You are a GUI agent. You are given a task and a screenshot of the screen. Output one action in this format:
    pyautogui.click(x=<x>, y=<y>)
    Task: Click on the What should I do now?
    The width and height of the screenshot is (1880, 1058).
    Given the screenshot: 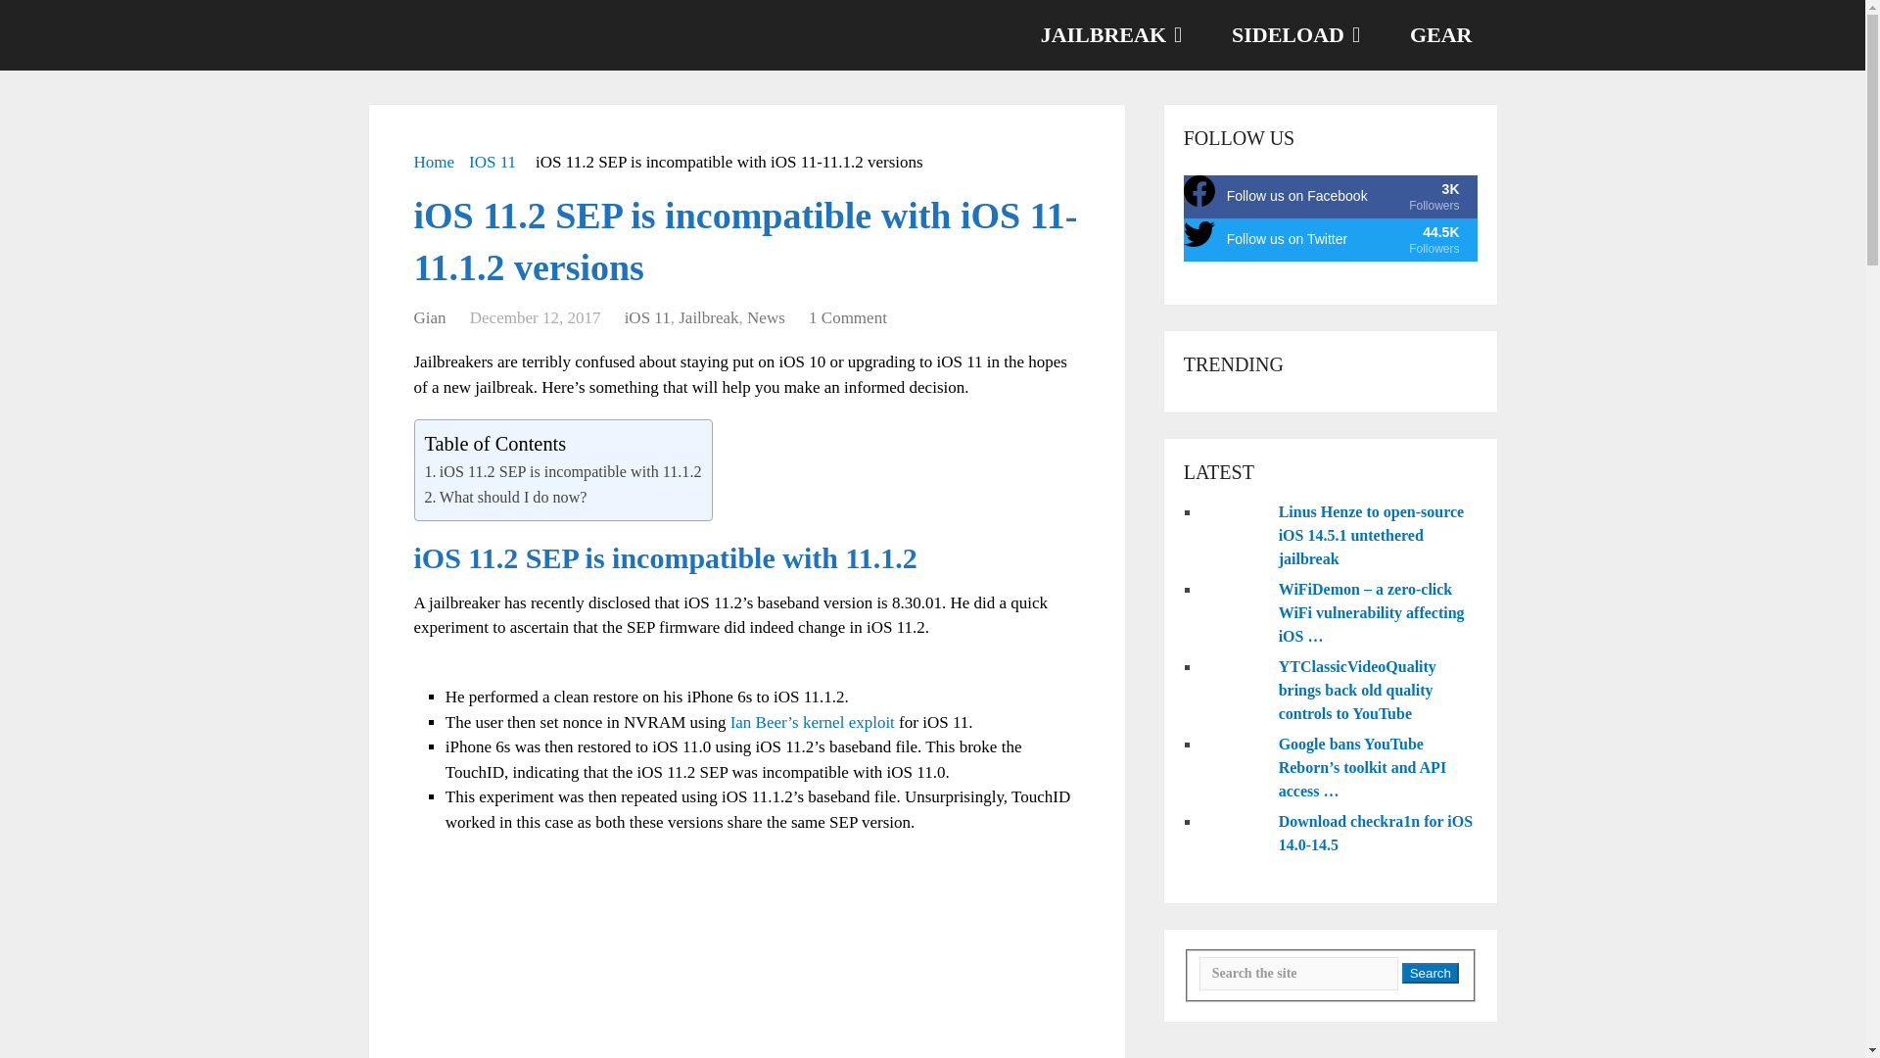 What is the action you would take?
    pyautogui.click(x=513, y=497)
    